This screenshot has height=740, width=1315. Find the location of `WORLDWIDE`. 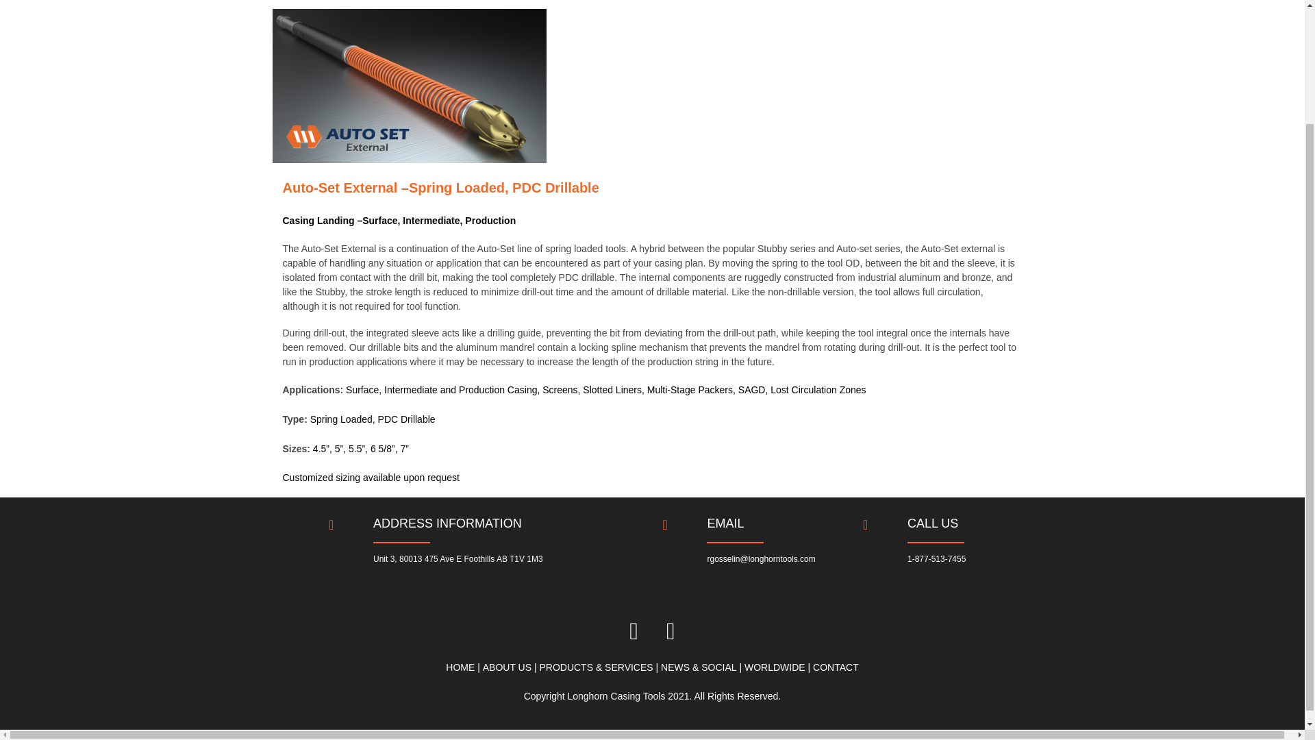

WORLDWIDE is located at coordinates (774, 667).